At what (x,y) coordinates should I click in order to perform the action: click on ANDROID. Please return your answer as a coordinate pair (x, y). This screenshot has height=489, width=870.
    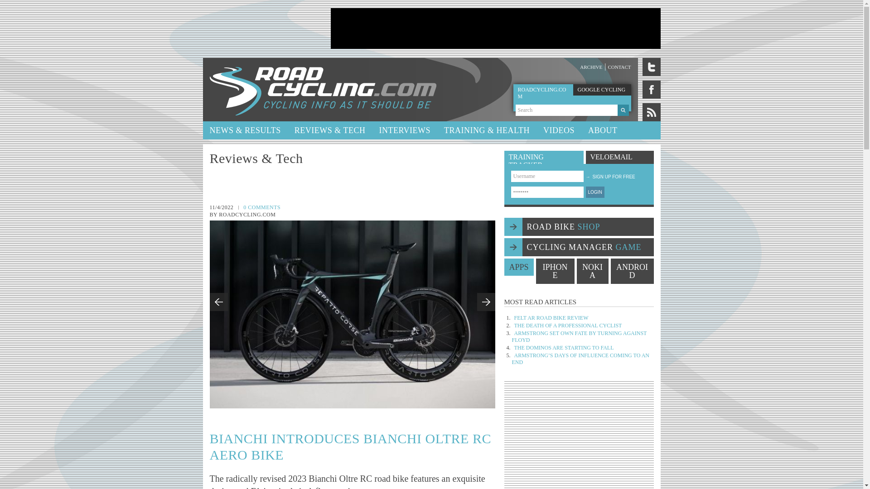
    Looking at the image, I should click on (632, 271).